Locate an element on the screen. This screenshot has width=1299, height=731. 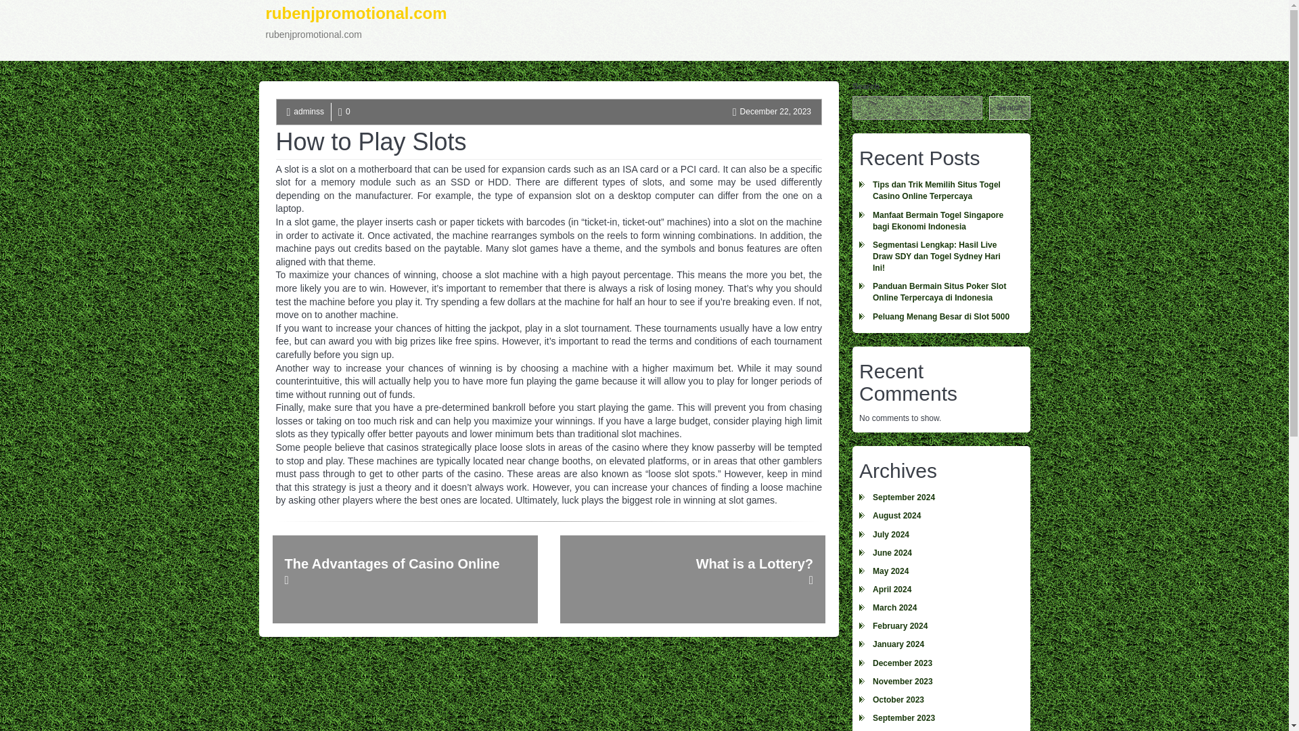
September 2023 is located at coordinates (940, 717).